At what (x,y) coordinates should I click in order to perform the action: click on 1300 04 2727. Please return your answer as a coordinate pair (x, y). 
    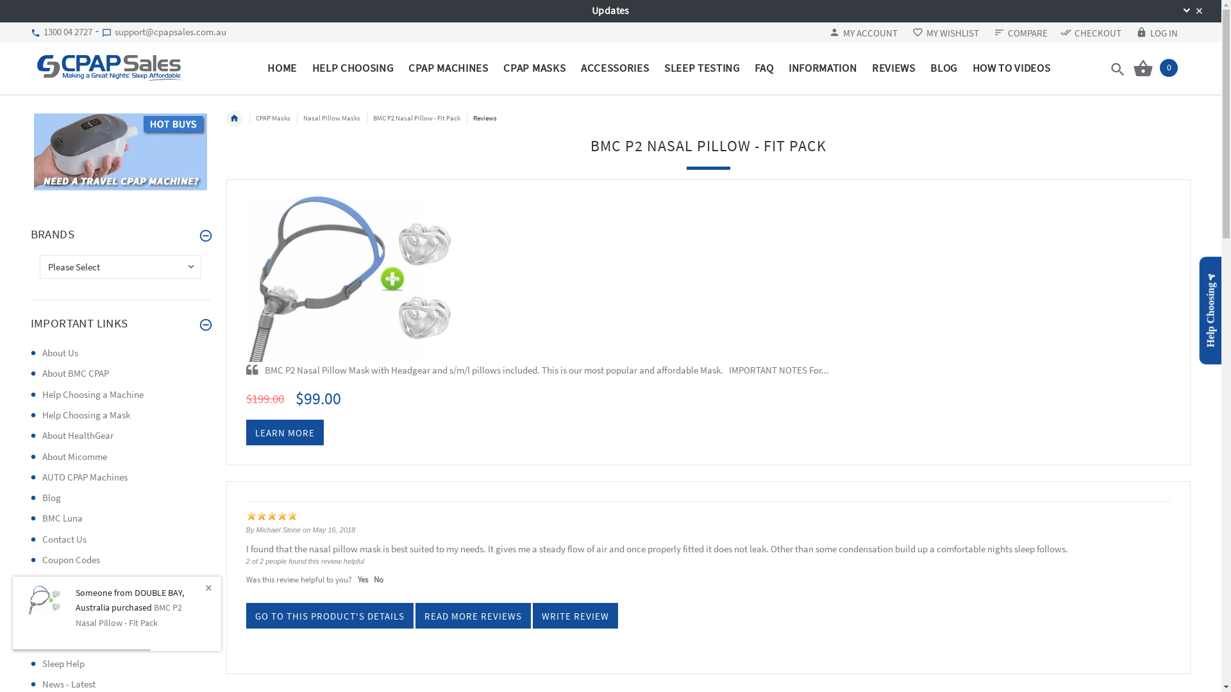
    Looking at the image, I should click on (67, 32).